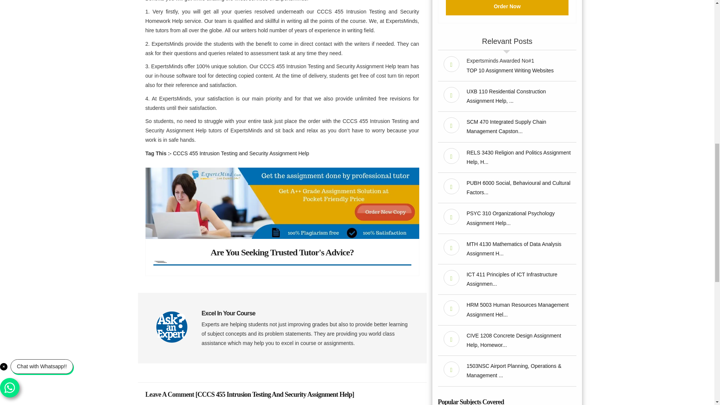  What do you see at coordinates (514, 248) in the screenshot?
I see `MTH 4130 Mathematics of Data Analysis Assignment H...` at bounding box center [514, 248].